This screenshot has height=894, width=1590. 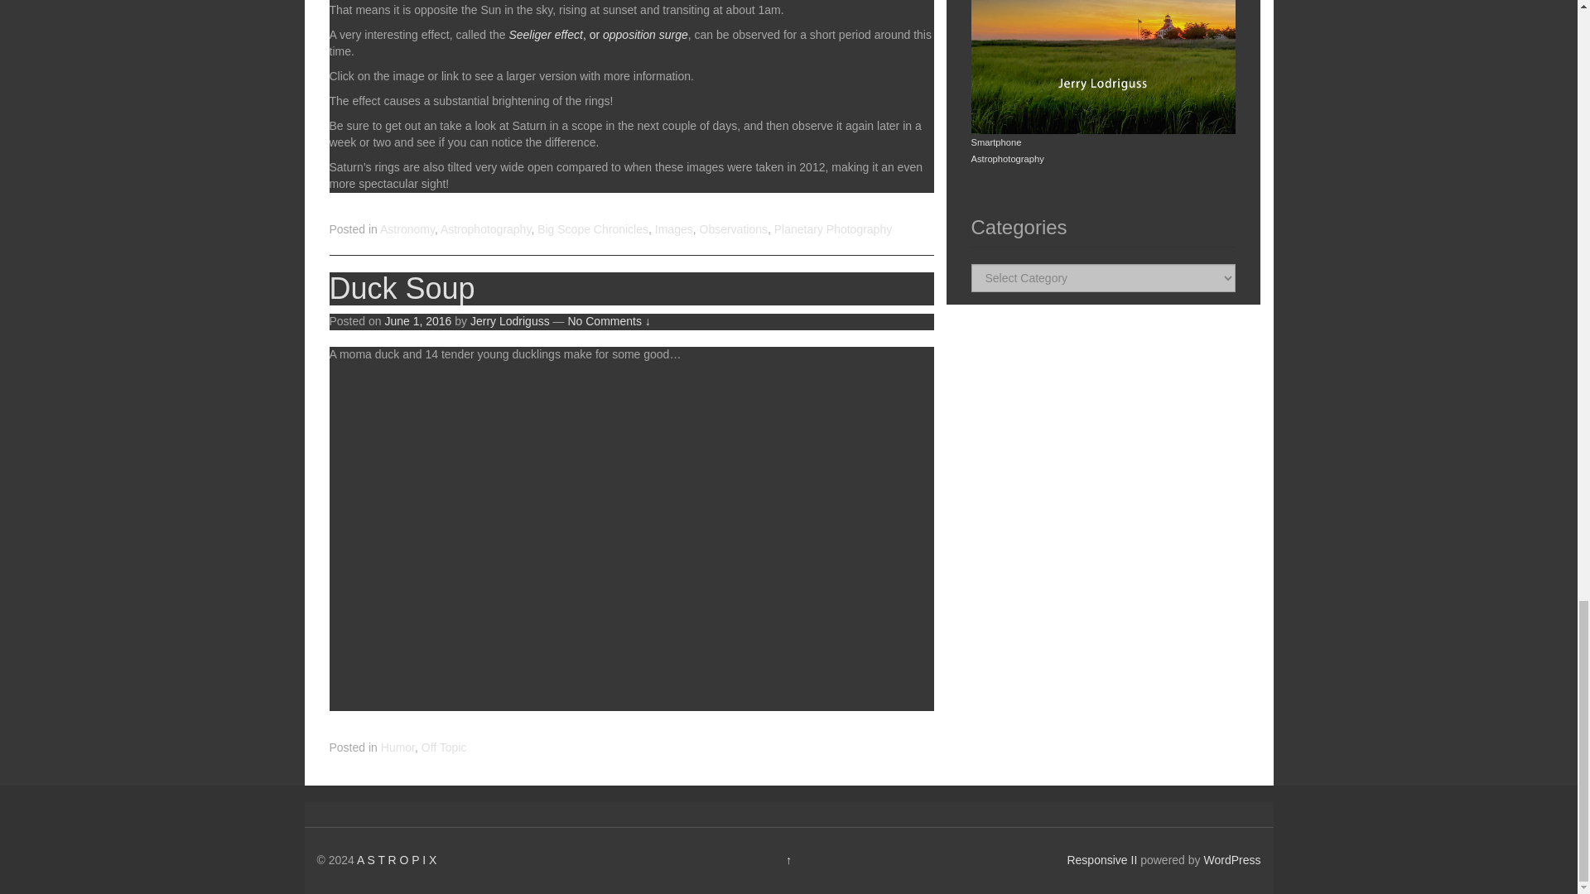 What do you see at coordinates (407, 228) in the screenshot?
I see `Astronomy` at bounding box center [407, 228].